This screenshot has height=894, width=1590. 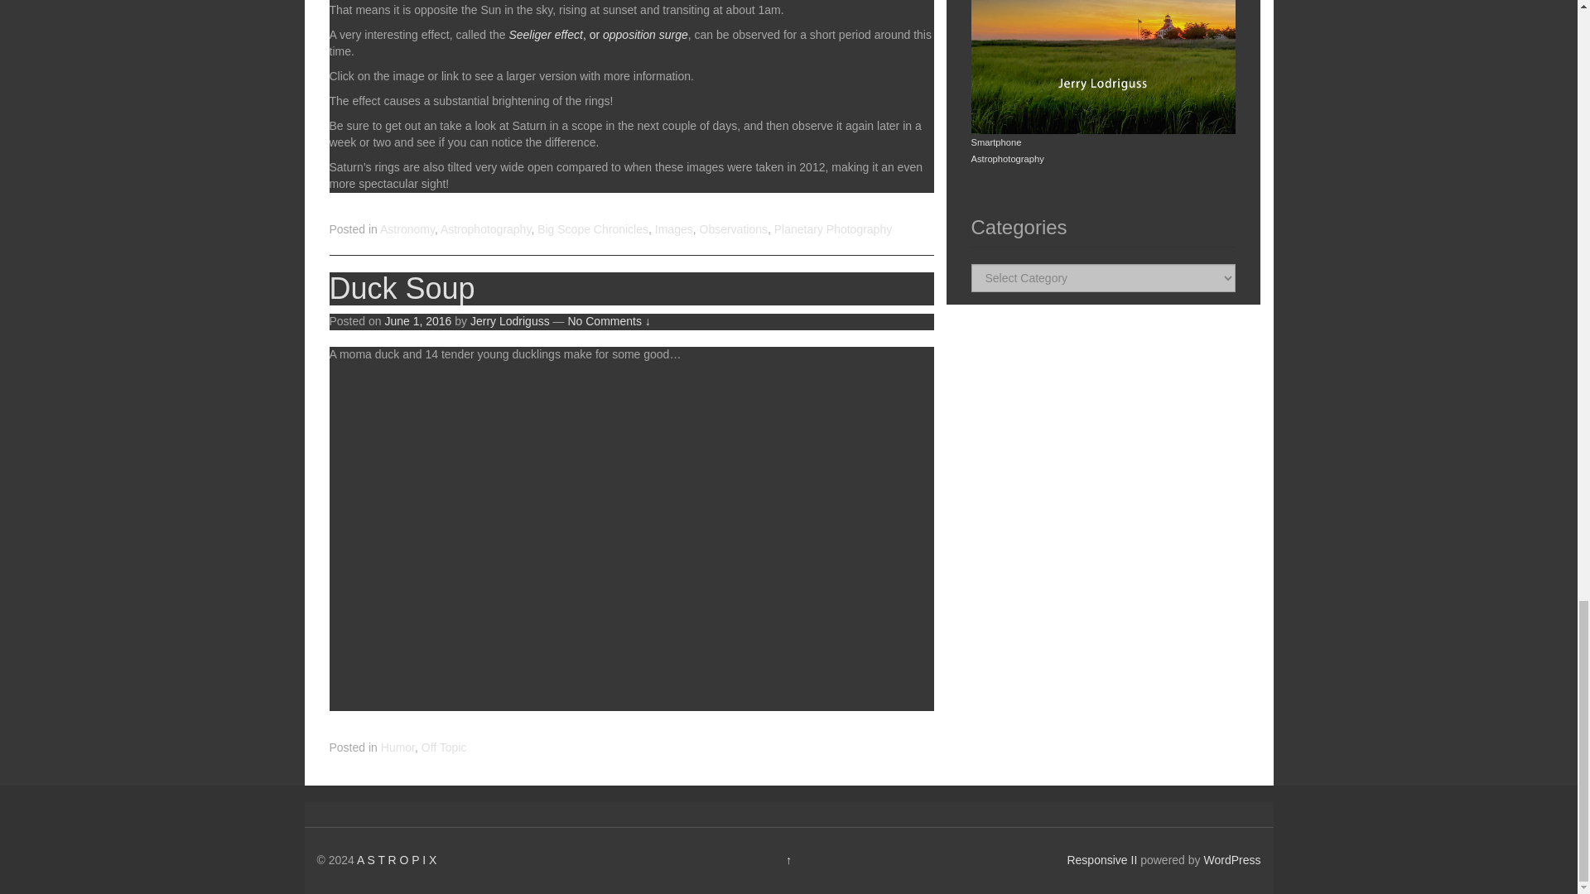 What do you see at coordinates (407, 228) in the screenshot?
I see `Astronomy` at bounding box center [407, 228].